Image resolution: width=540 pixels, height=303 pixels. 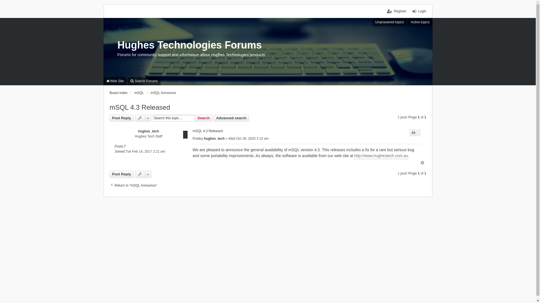 I want to click on Active topics, so click(x=420, y=22).